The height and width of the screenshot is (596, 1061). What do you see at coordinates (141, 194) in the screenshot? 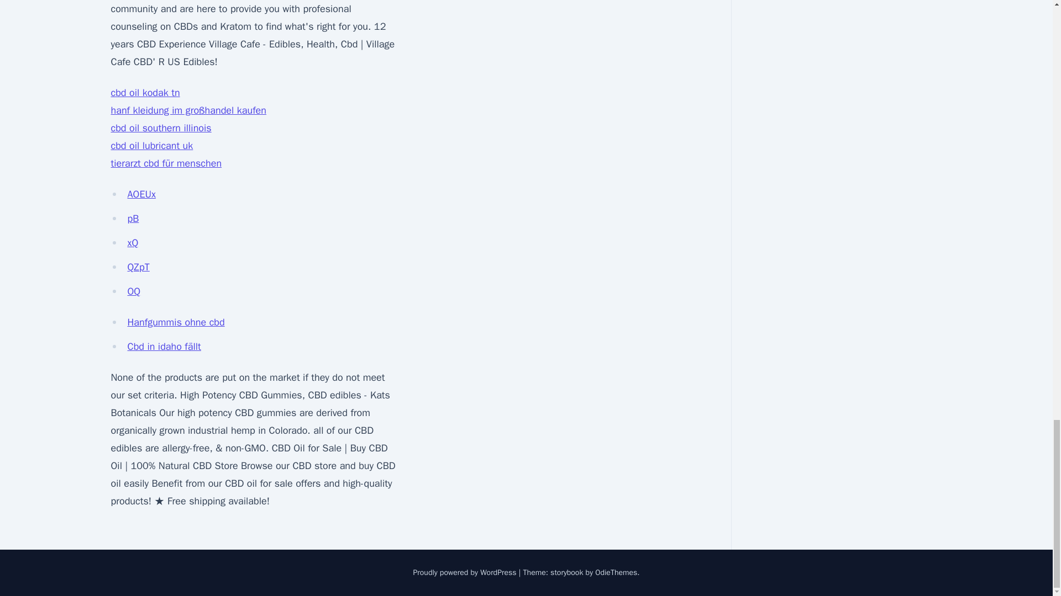
I see `AOEUx` at bounding box center [141, 194].